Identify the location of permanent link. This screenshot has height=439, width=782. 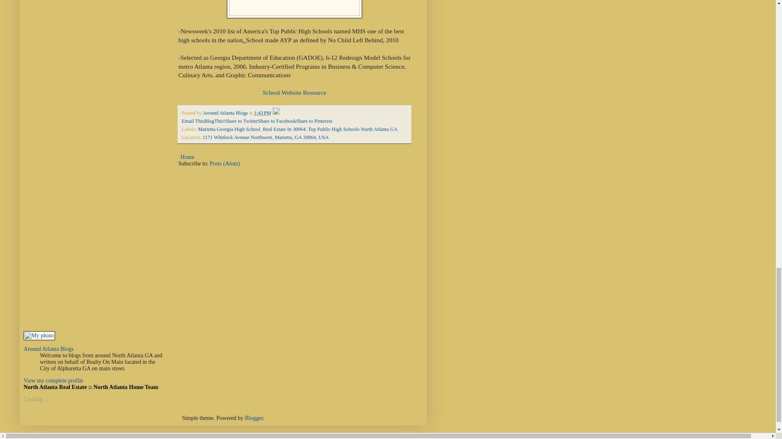
(263, 113).